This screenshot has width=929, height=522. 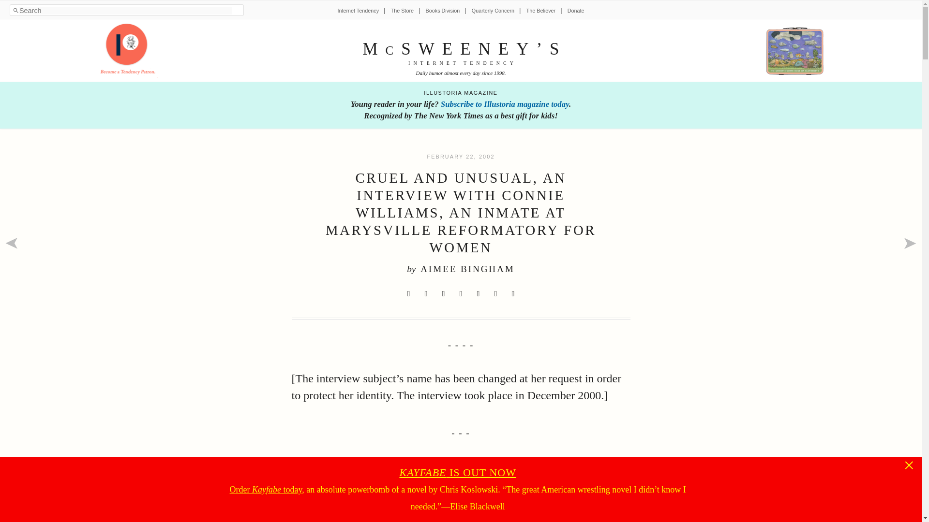 What do you see at coordinates (408, 294) in the screenshot?
I see `Share to X` at bounding box center [408, 294].